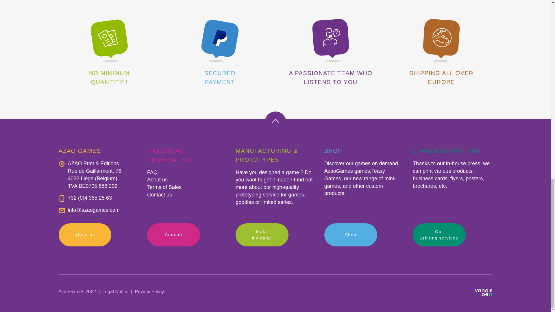 This screenshot has width=555, height=312. I want to click on About us, so click(157, 180).